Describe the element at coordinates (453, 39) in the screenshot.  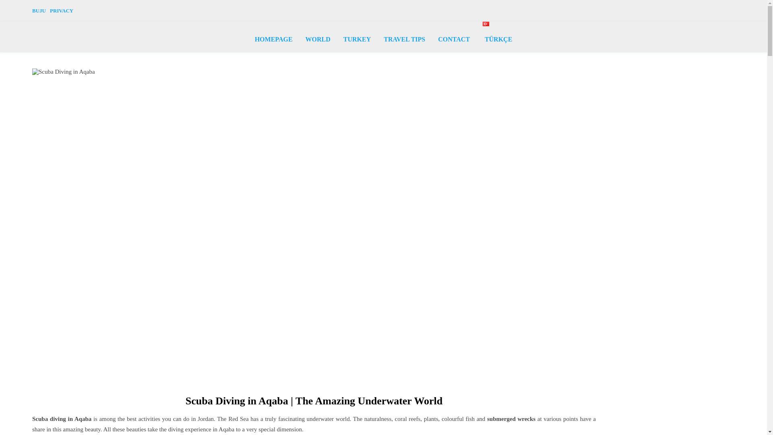
I see `CONTACT` at that location.